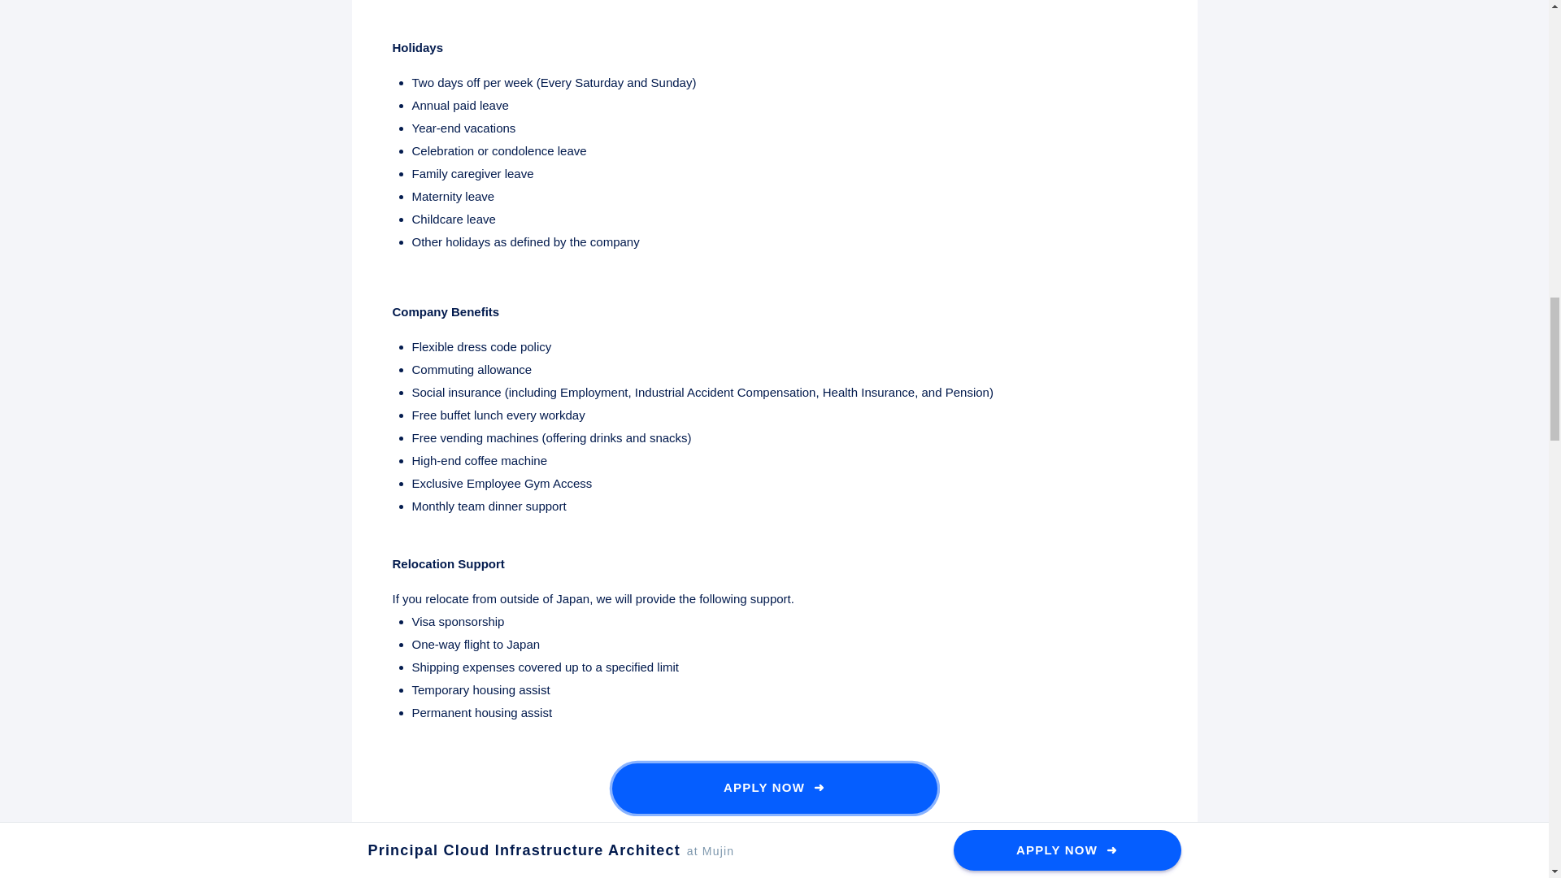 Image resolution: width=1561 pixels, height=878 pixels. I want to click on Python, so click(524, 871).